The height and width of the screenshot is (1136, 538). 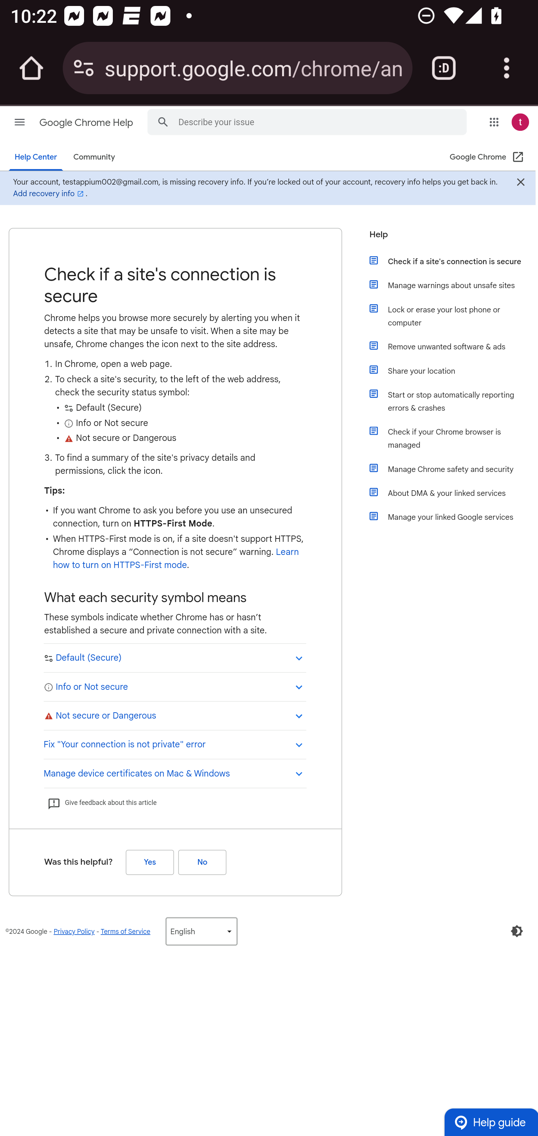 I want to click on Lock or erase your lost phone or computer, so click(x=454, y=316).